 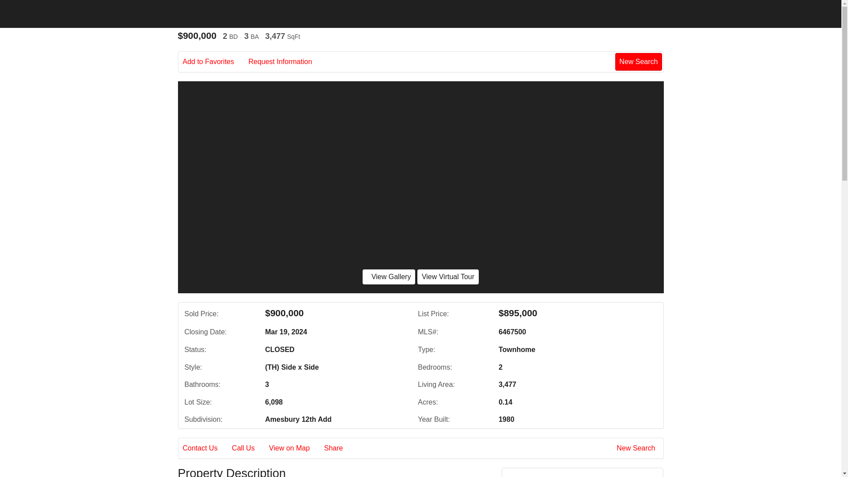 I want to click on Add to Favorites, so click(x=215, y=62).